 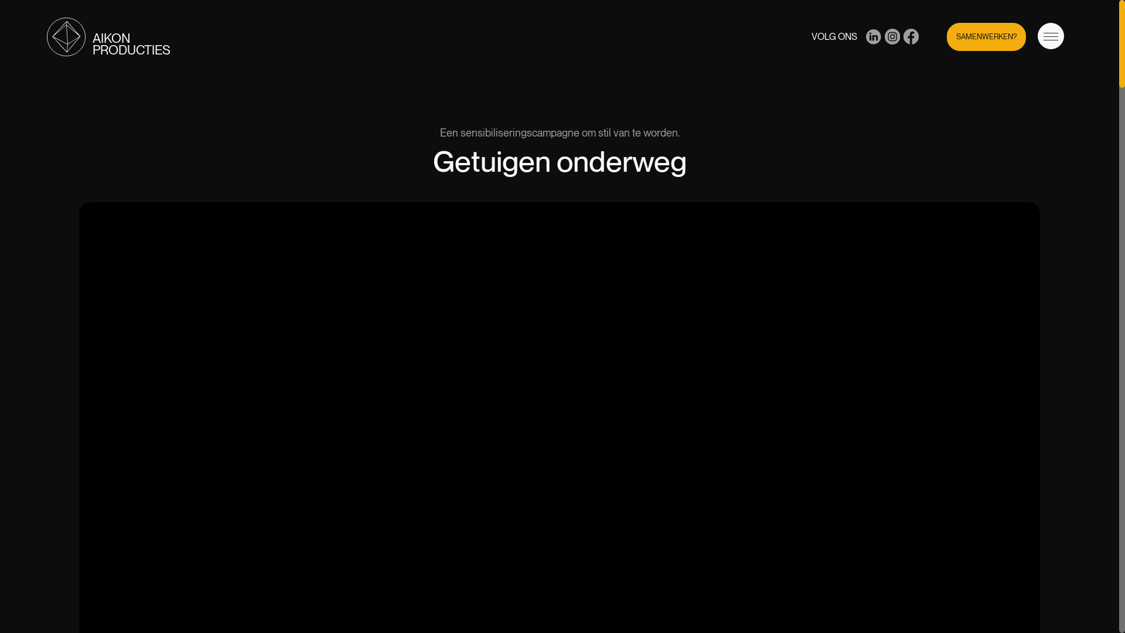 What do you see at coordinates (109, 37) in the screenshot?
I see `AIKON
PRODUCTIES` at bounding box center [109, 37].